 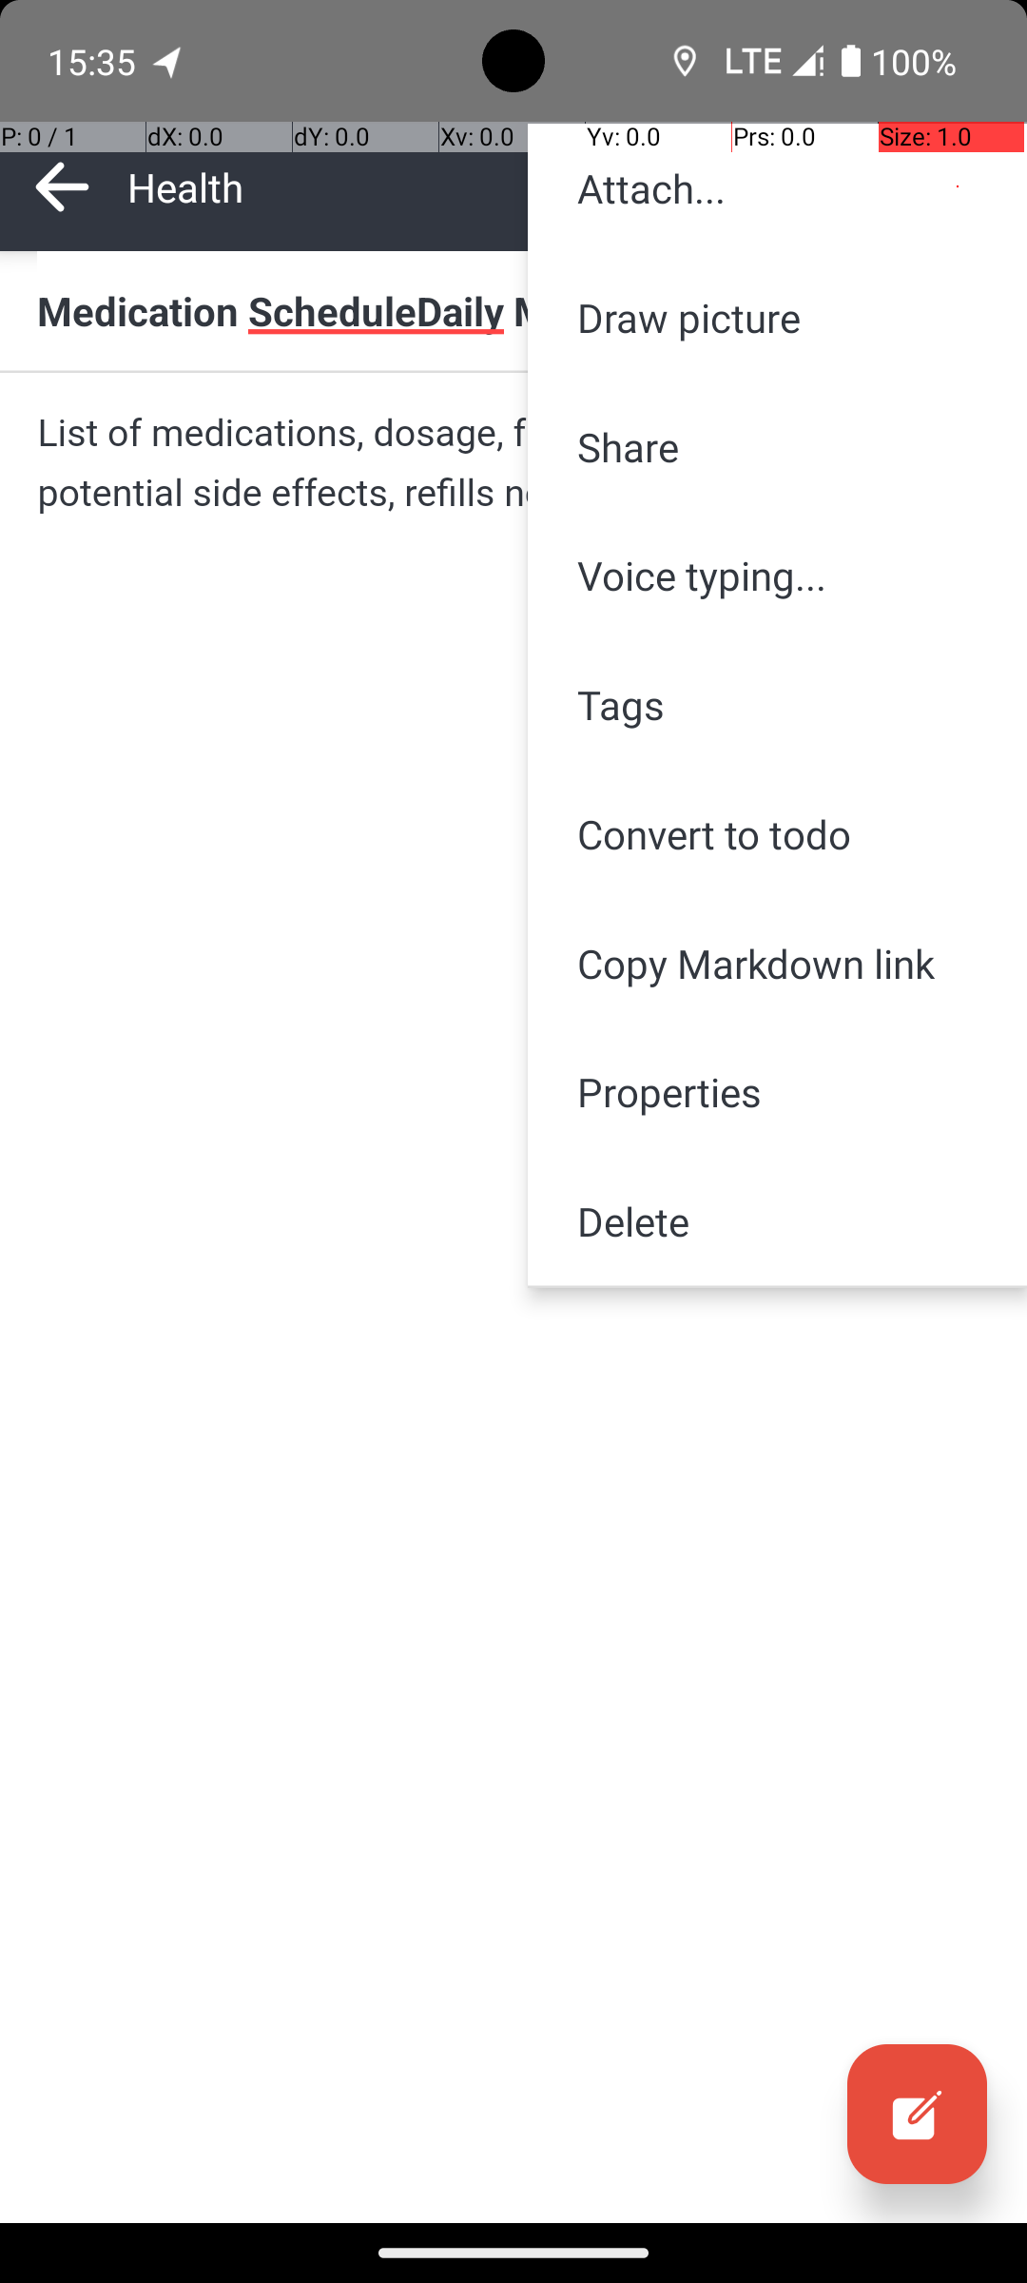 I want to click on Copy Markdown link, so click(x=778, y=963).